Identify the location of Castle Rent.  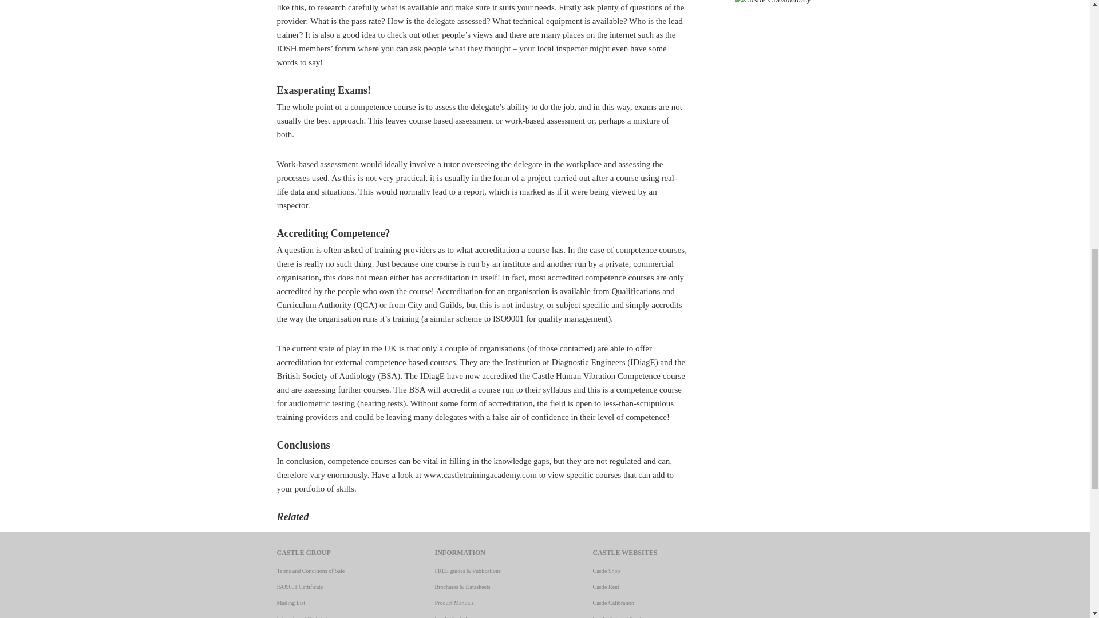
(606, 587).